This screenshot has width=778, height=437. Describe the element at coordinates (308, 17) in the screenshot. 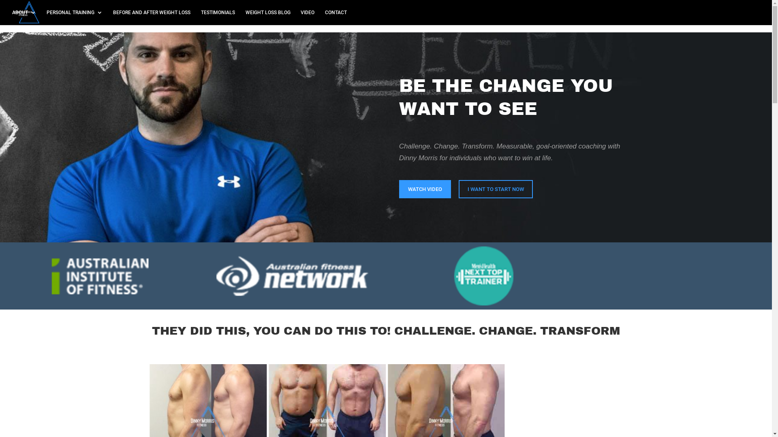

I see `VIDEO` at that location.